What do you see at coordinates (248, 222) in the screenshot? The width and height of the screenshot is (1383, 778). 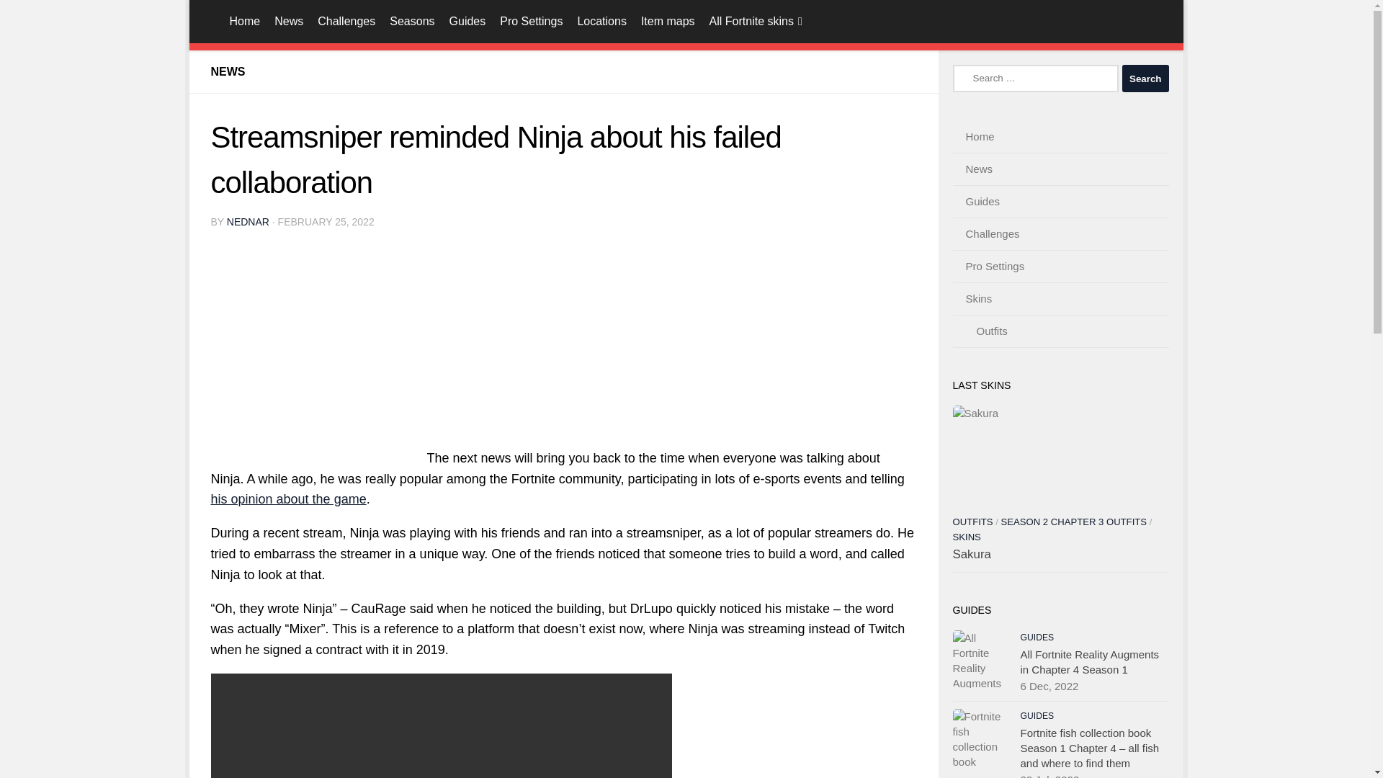 I see `NEDNAR` at bounding box center [248, 222].